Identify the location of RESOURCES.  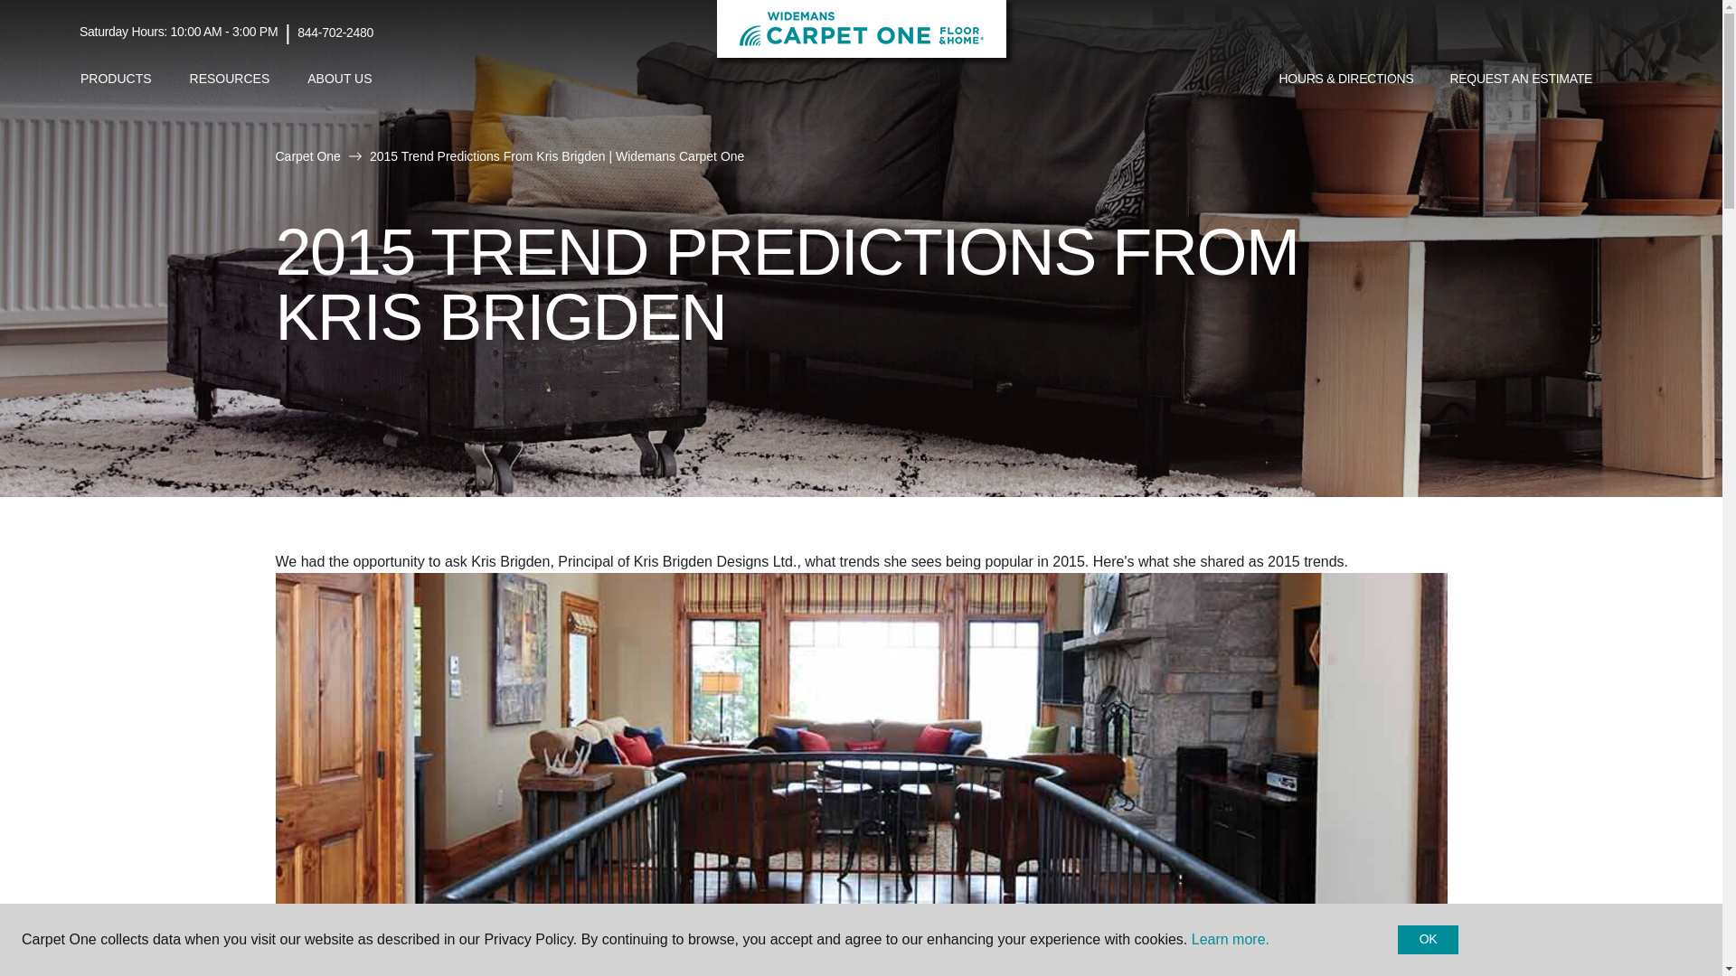
(230, 79).